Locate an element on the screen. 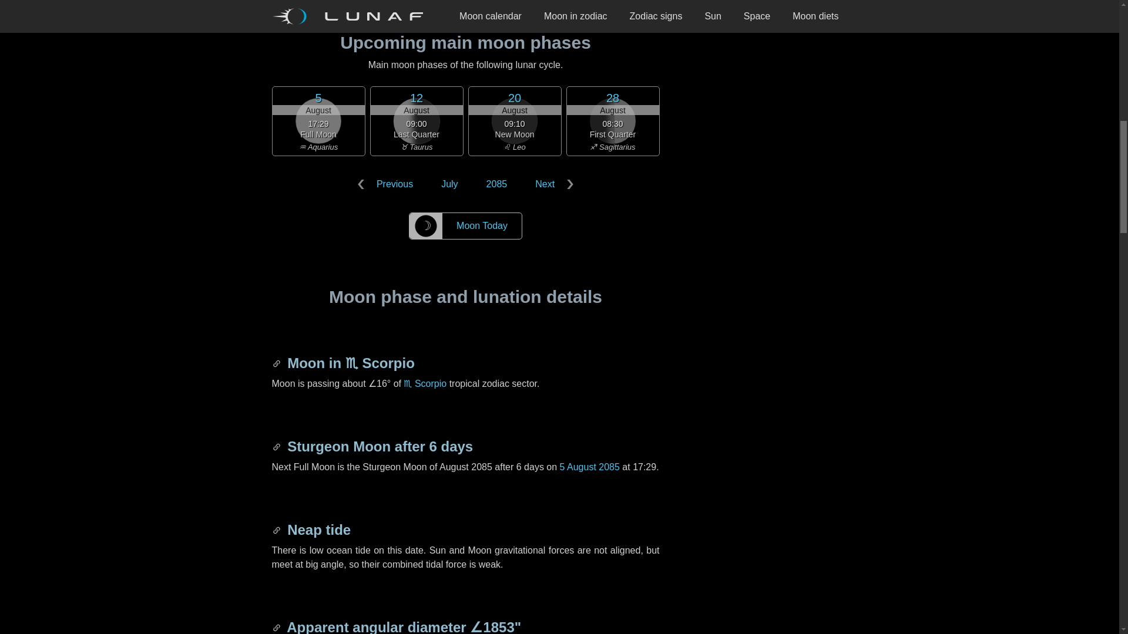  Previous is located at coordinates (388, 184).